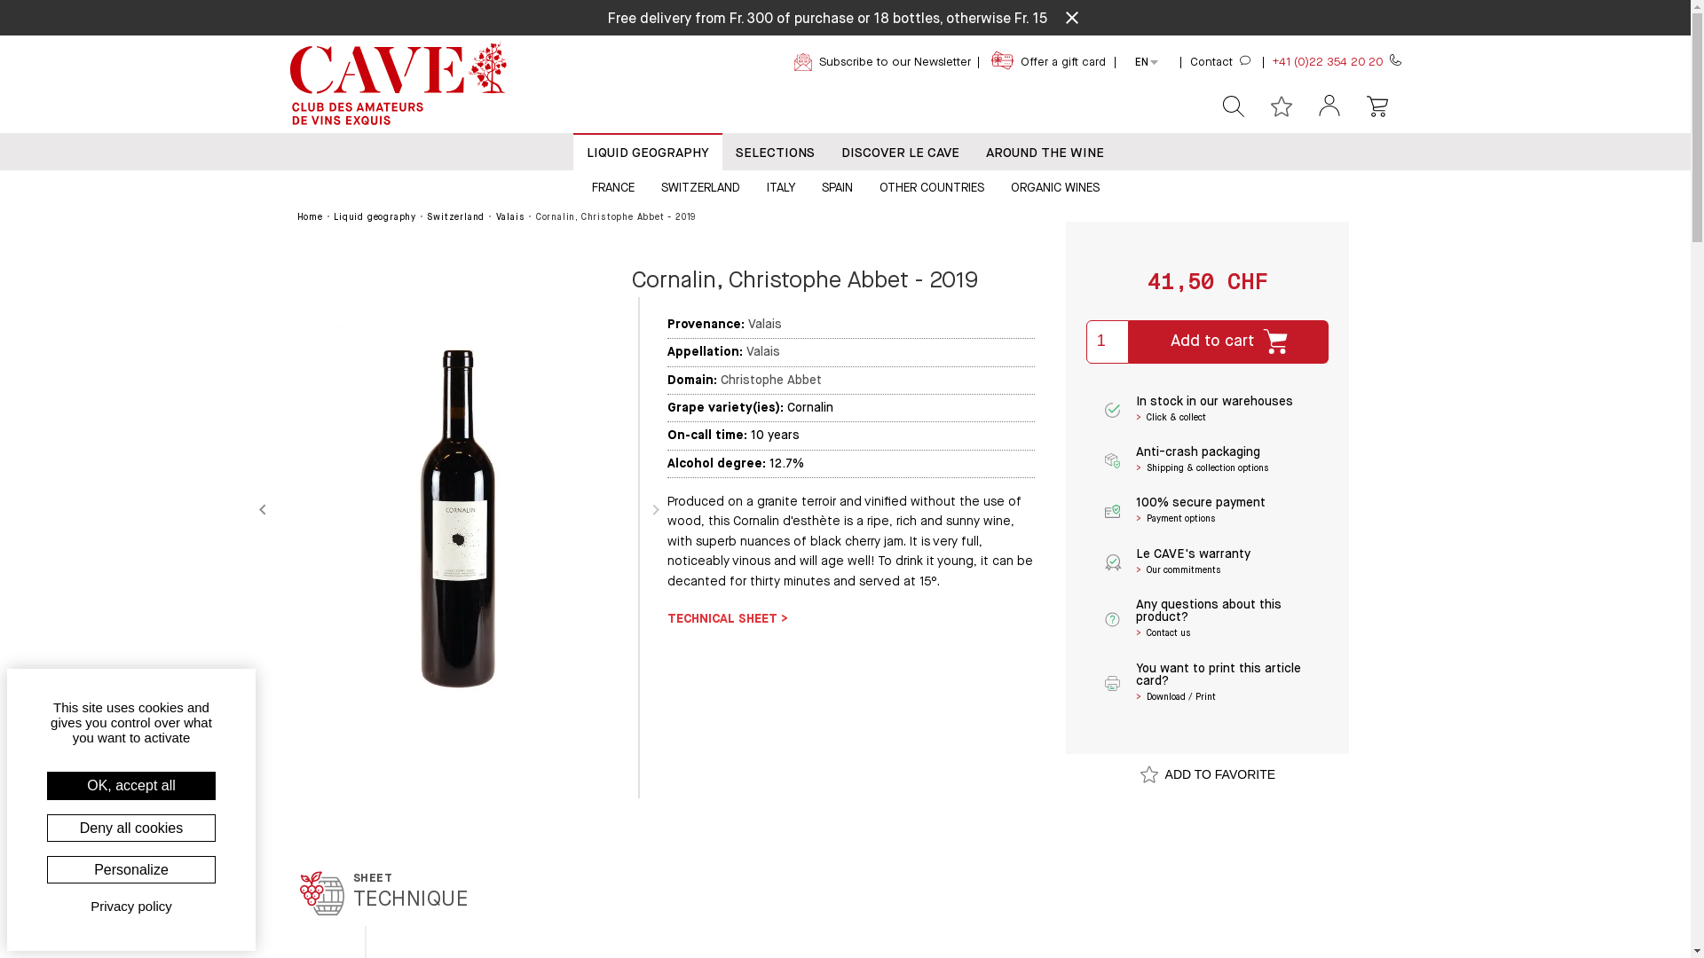 The height and width of the screenshot is (958, 1704). I want to click on Offer a gift card, so click(1058, 62).